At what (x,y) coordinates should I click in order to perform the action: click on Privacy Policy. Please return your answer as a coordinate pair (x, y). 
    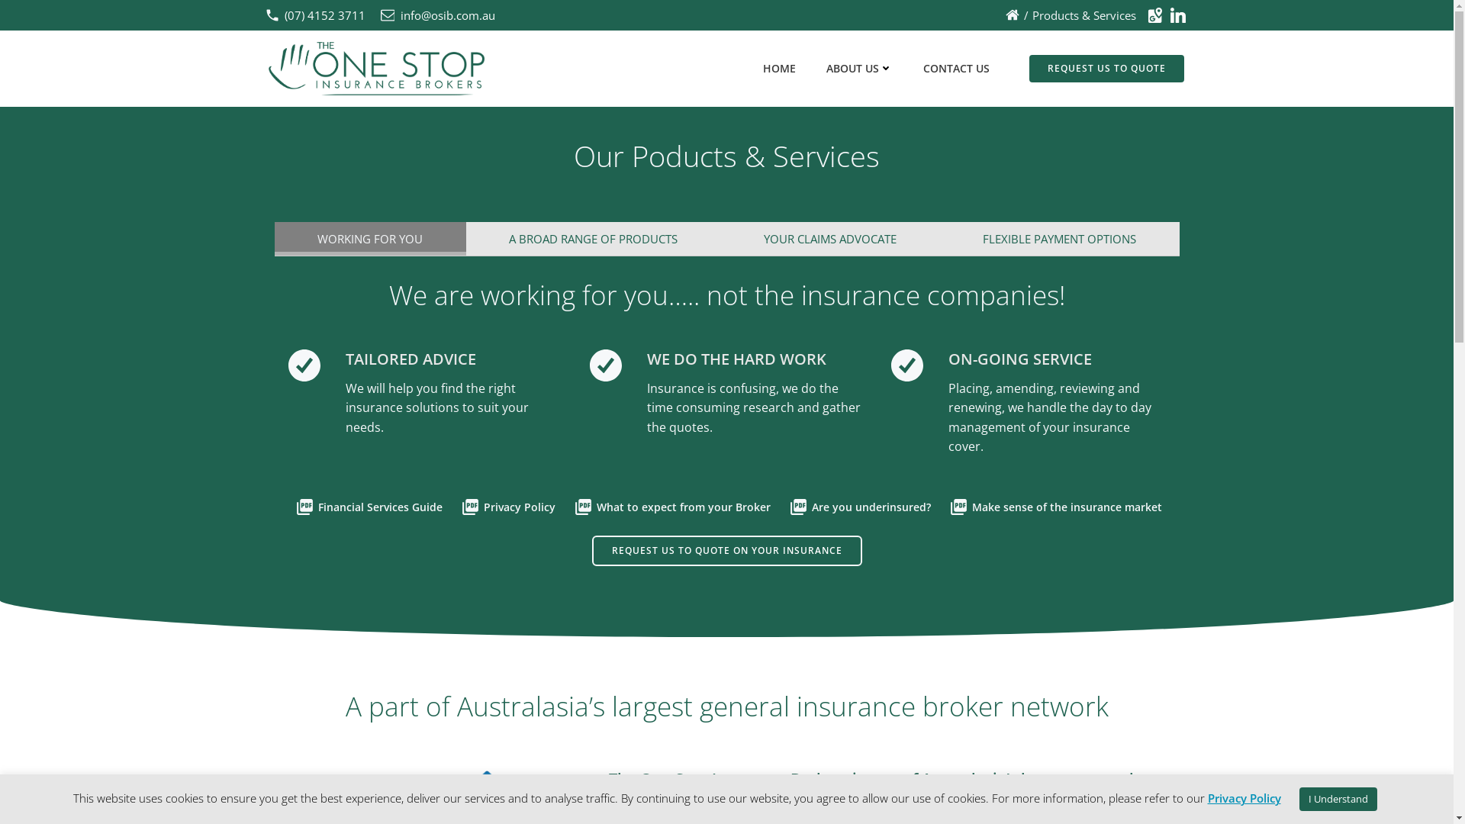
    Looking at the image, I should click on (507, 505).